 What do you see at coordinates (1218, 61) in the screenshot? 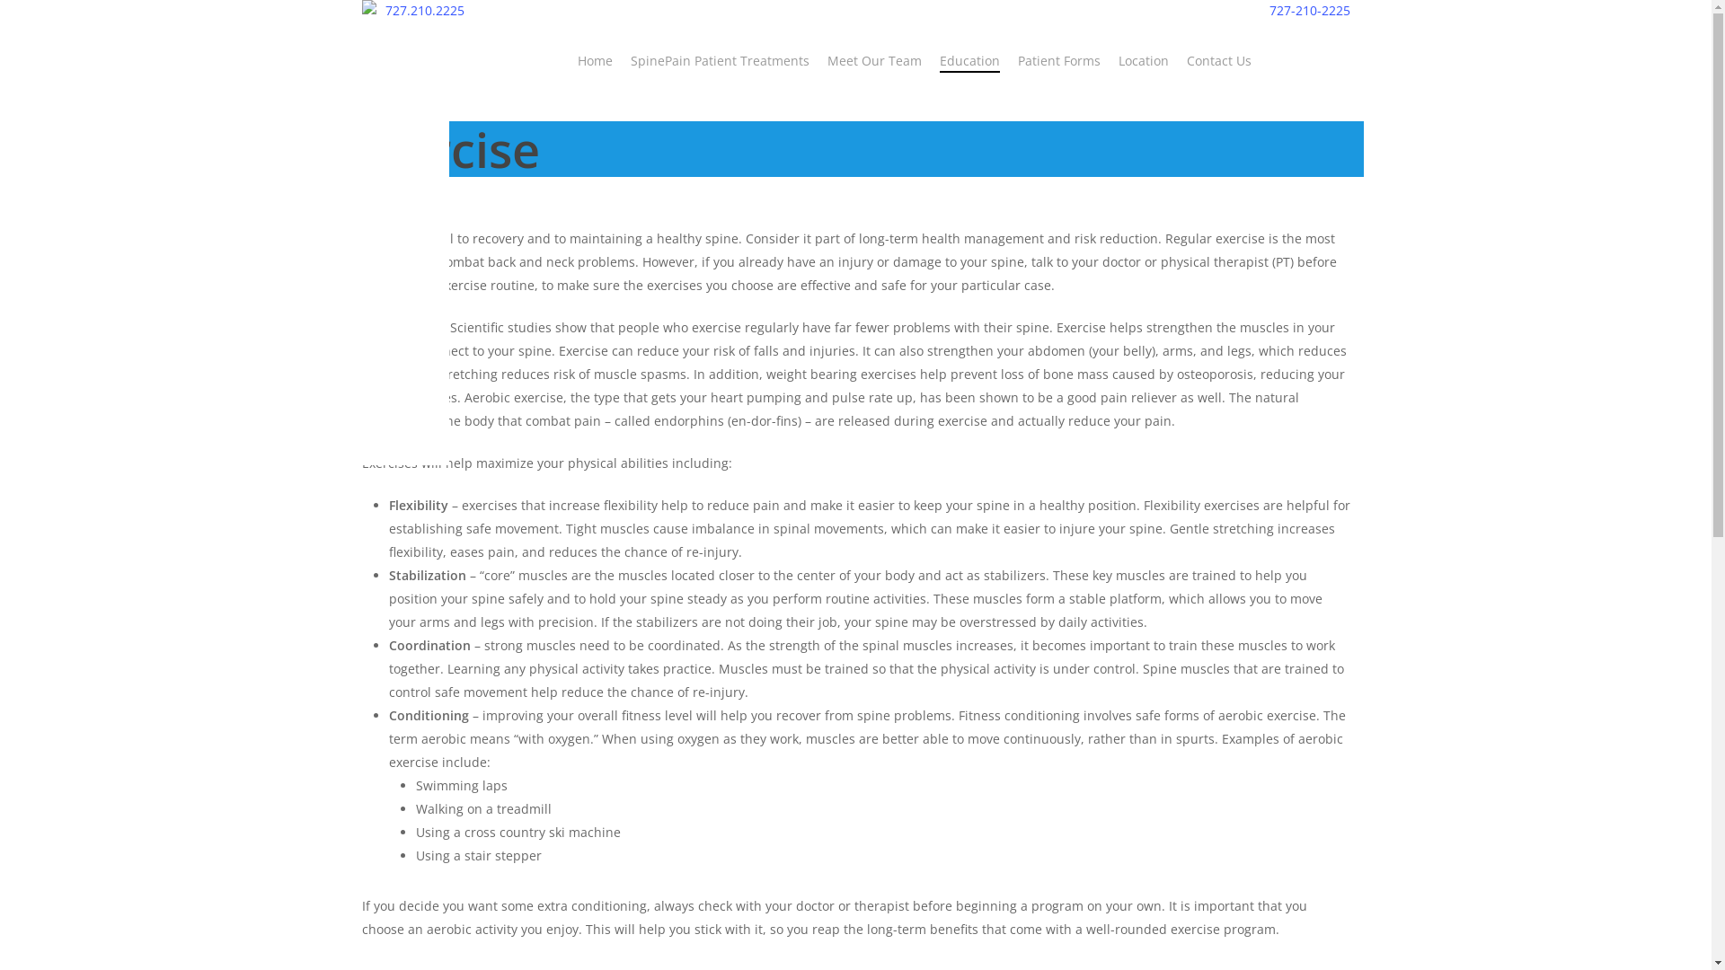
I see `Contact Us` at bounding box center [1218, 61].